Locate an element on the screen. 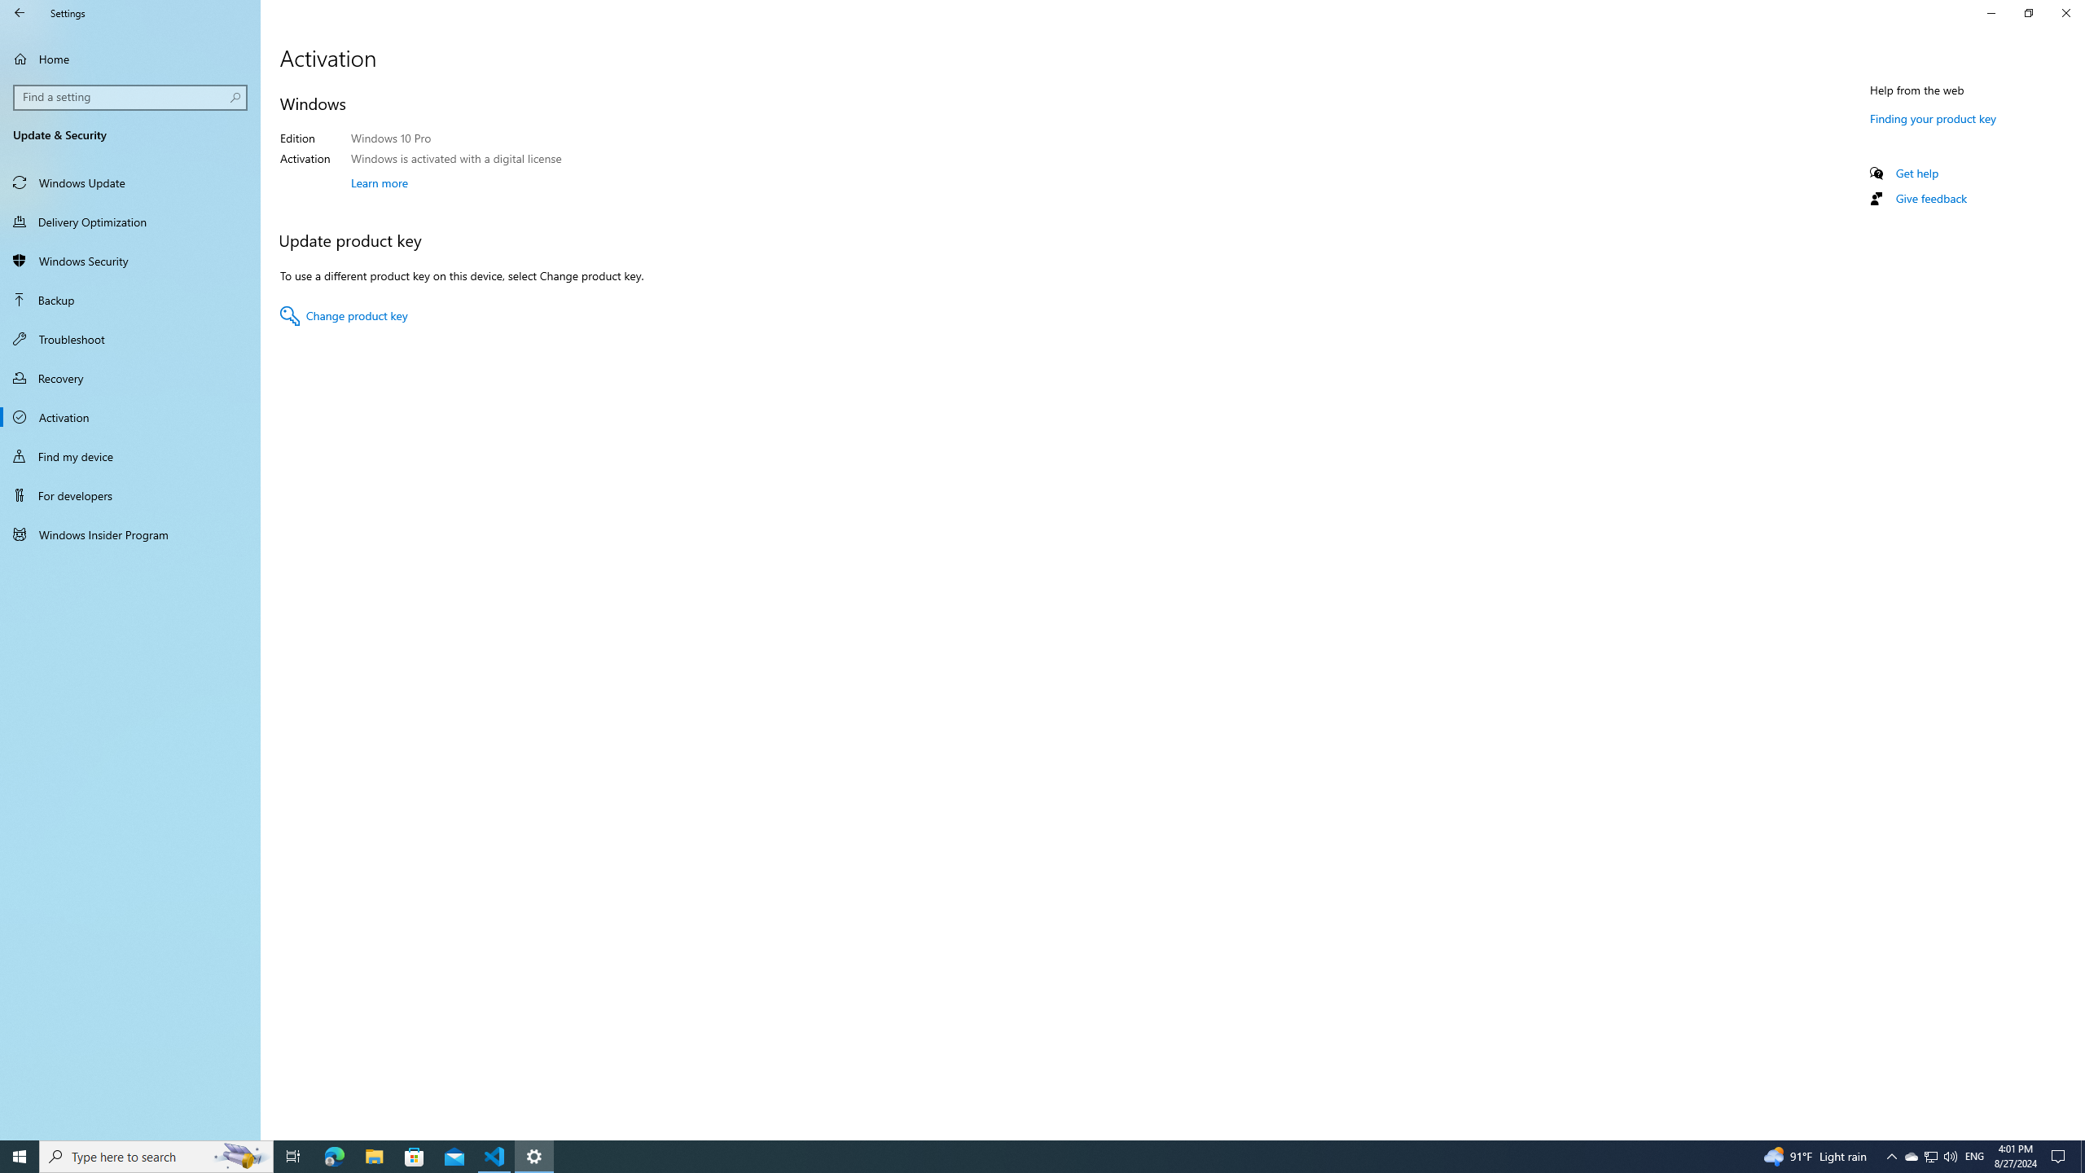 This screenshot has width=2085, height=1173. Change product key is located at coordinates (344, 316).